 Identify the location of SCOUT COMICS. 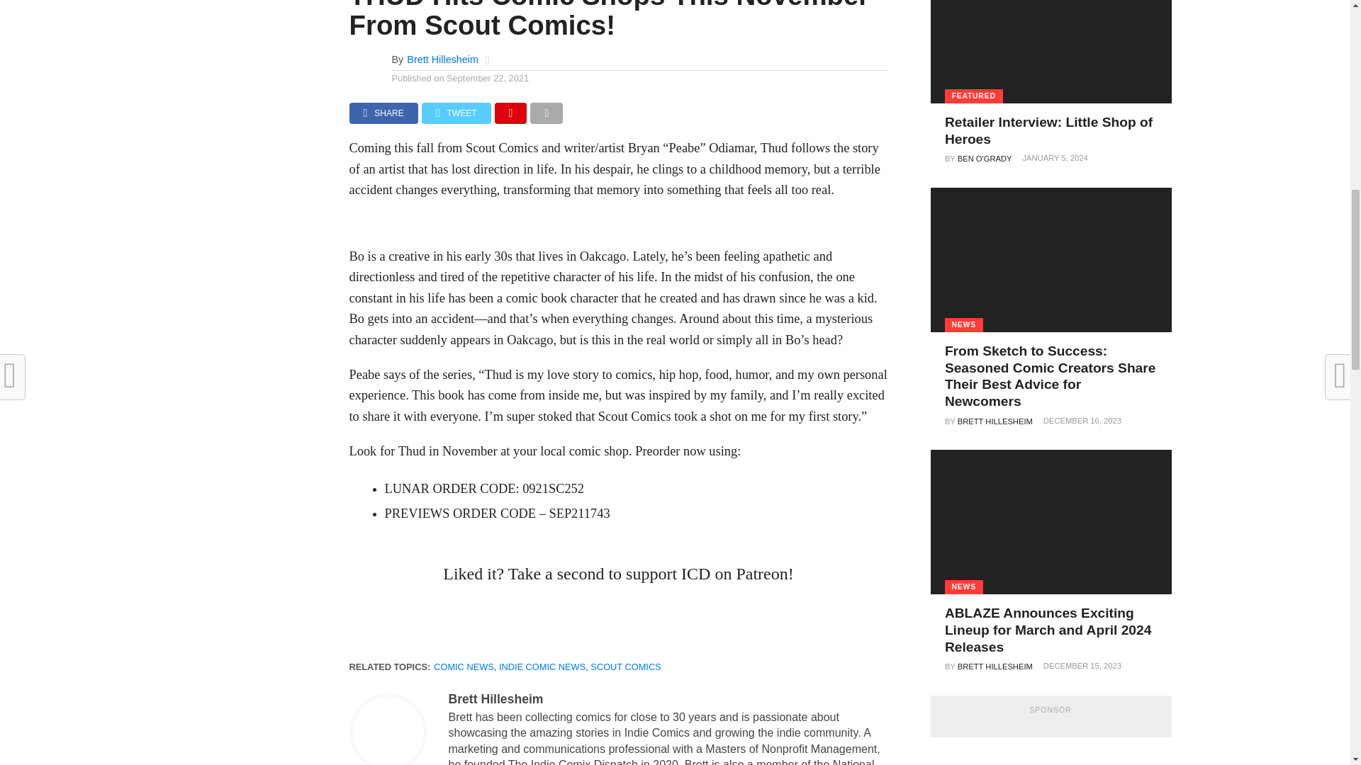
(625, 667).